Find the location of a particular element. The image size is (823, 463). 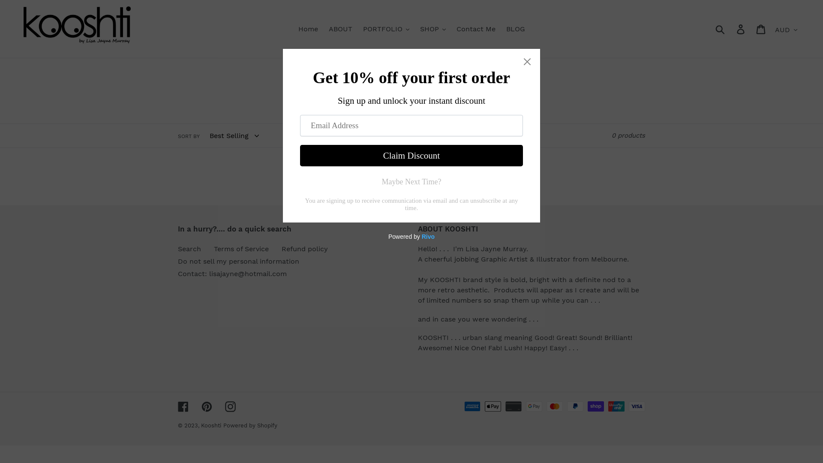

Cart is located at coordinates (761, 29).